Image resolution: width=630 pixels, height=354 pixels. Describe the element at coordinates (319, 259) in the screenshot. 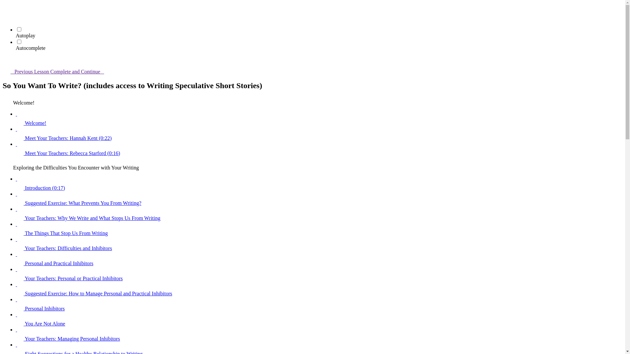

I see `  Personal and Practical Inhibitors` at that location.